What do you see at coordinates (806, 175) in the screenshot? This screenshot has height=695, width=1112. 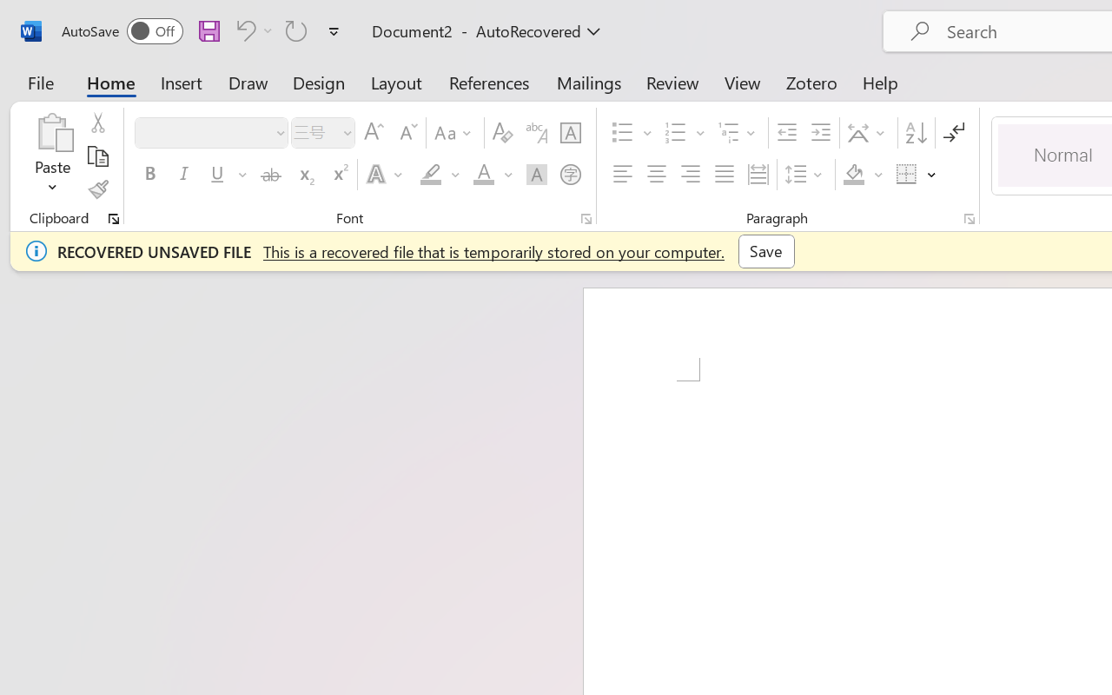 I see `Line and Paragraph Spacing` at bounding box center [806, 175].